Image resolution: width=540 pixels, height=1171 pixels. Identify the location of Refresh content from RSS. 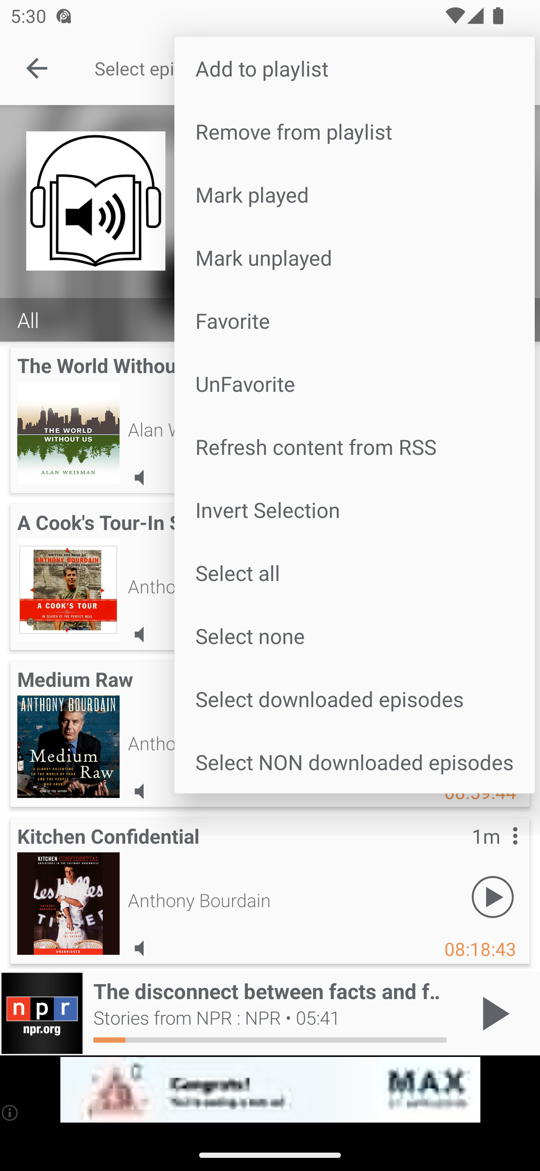
(354, 446).